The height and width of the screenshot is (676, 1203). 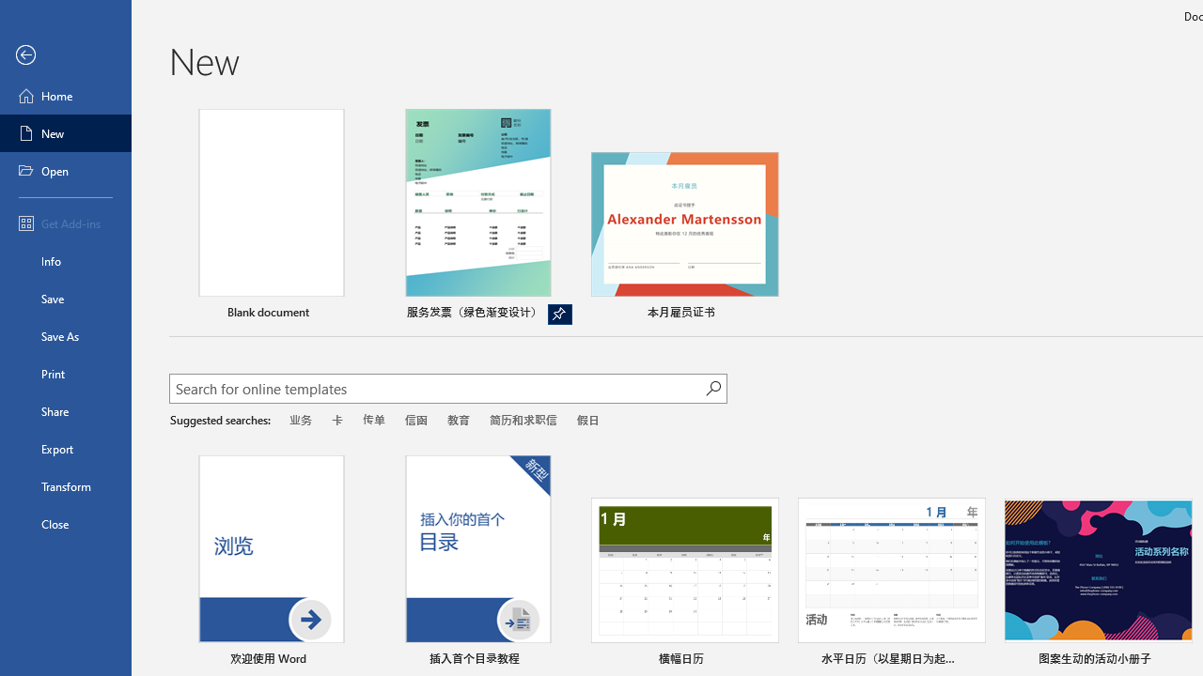 I want to click on Get Add-ins, so click(x=66, y=223).